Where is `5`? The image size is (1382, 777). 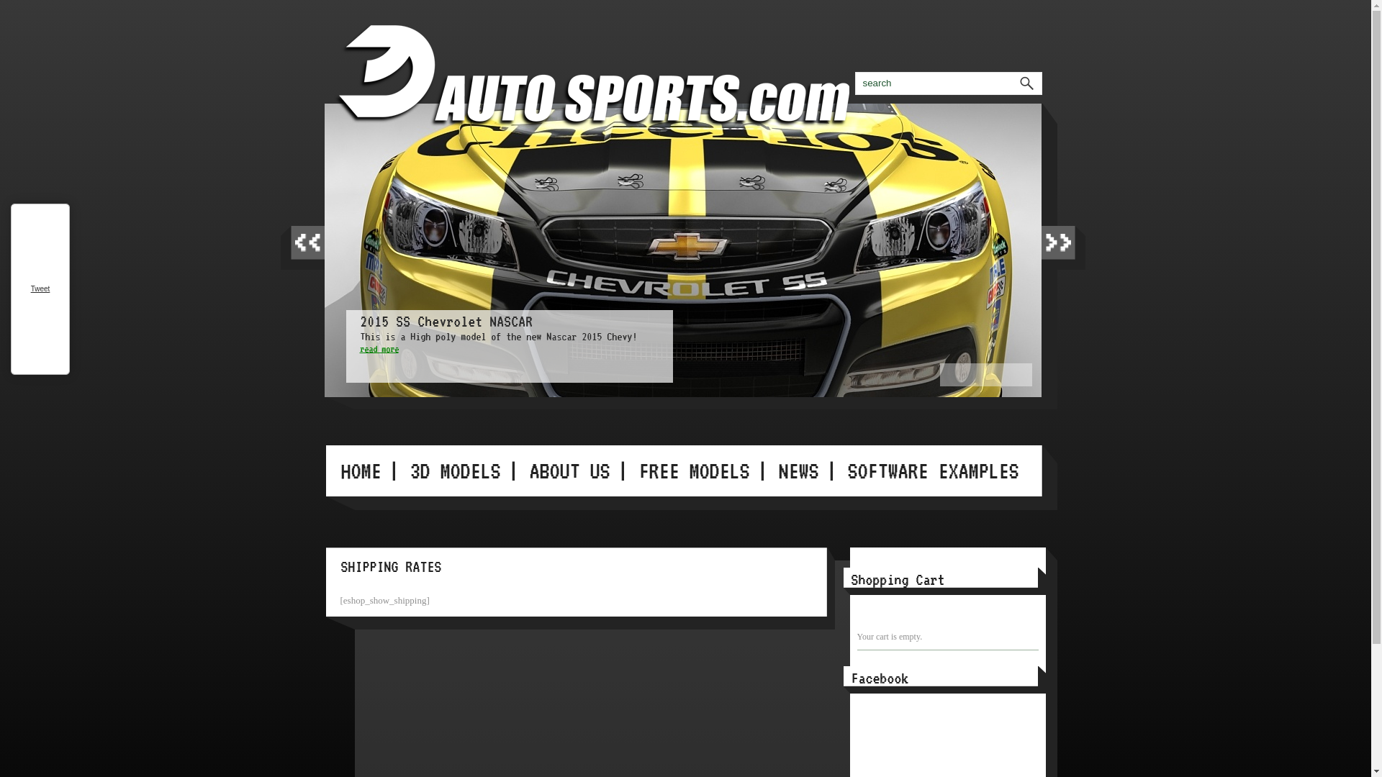
5 is located at coordinates (1018, 374).